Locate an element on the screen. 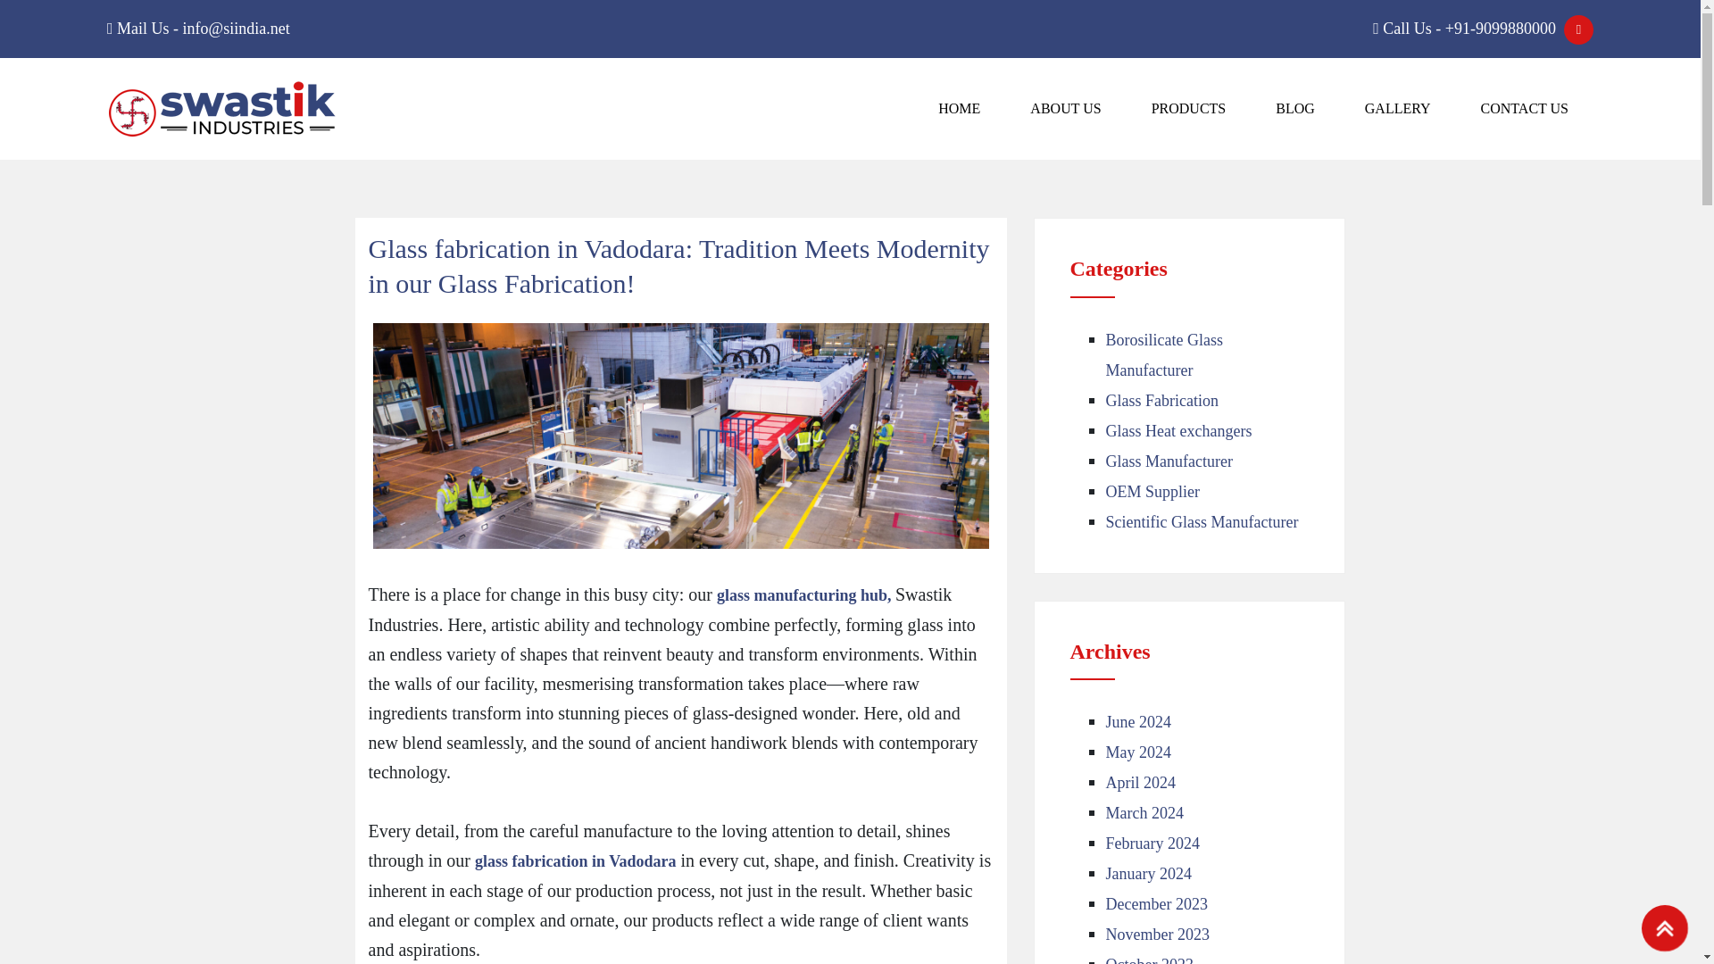 This screenshot has height=964, width=1714. Glass Fabrication is located at coordinates (1161, 400).